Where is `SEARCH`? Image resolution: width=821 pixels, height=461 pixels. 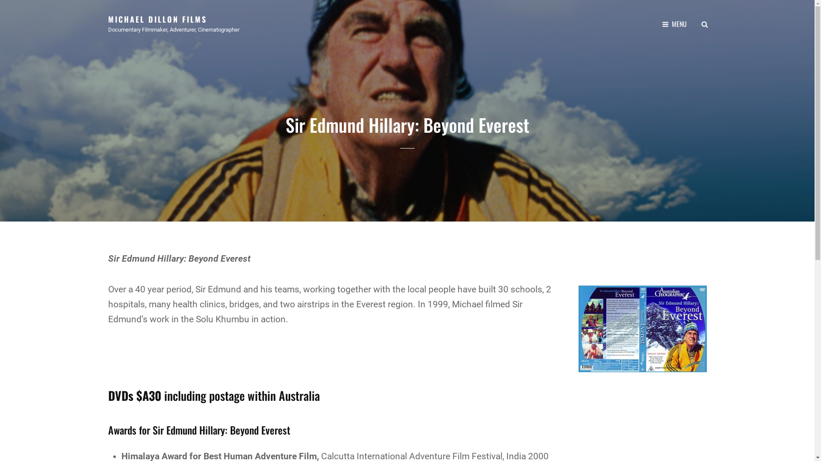 SEARCH is located at coordinates (705, 24).